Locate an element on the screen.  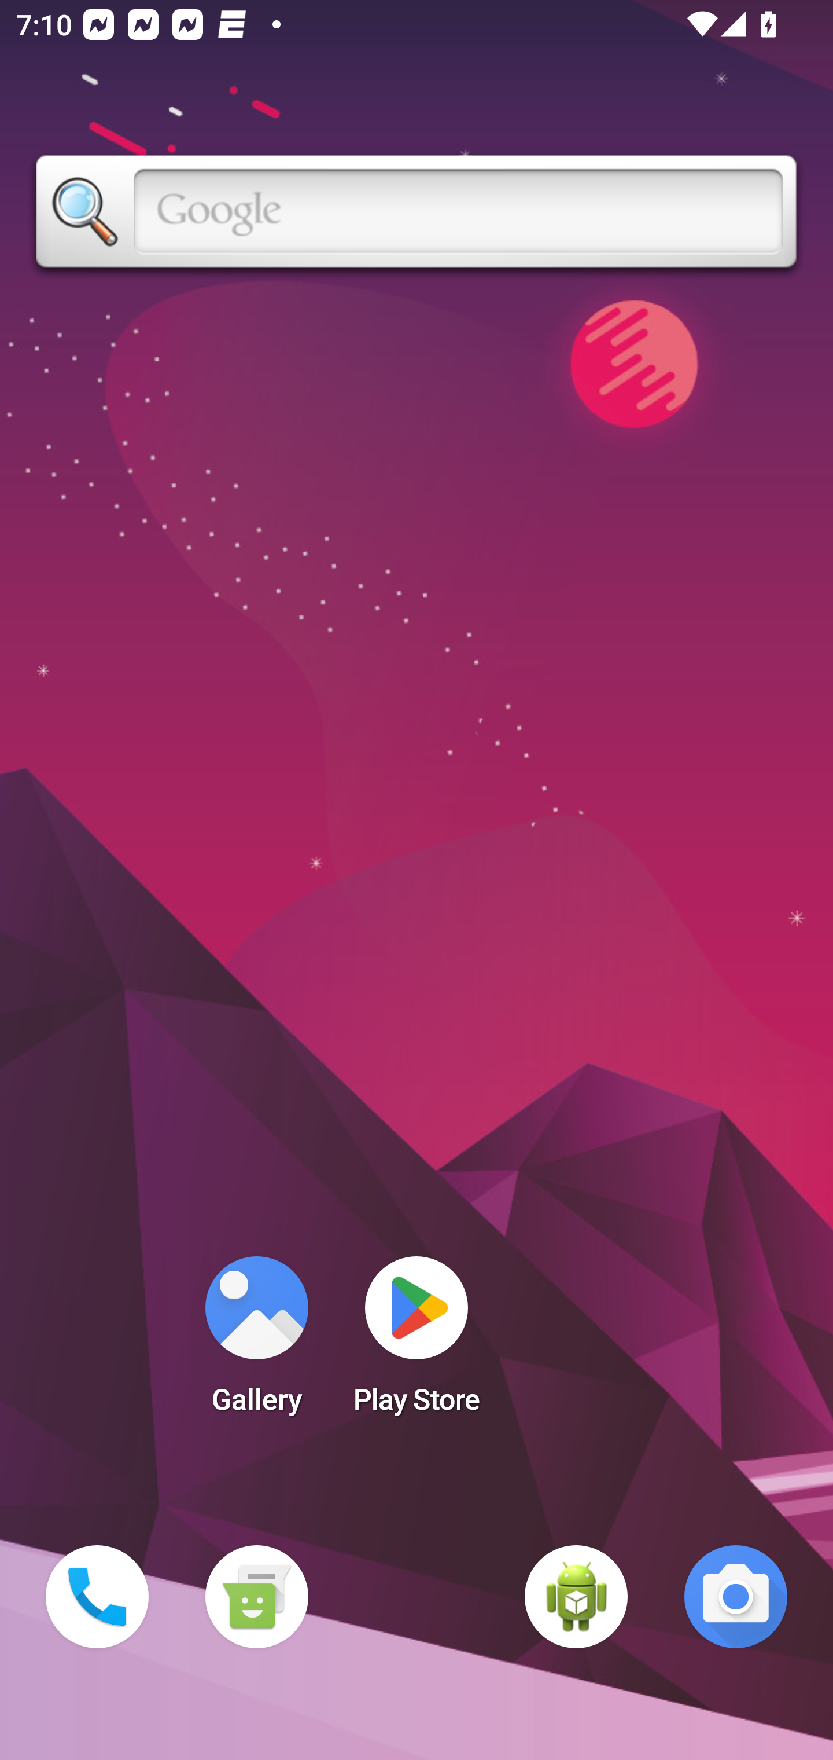
Phone is located at coordinates (97, 1597).